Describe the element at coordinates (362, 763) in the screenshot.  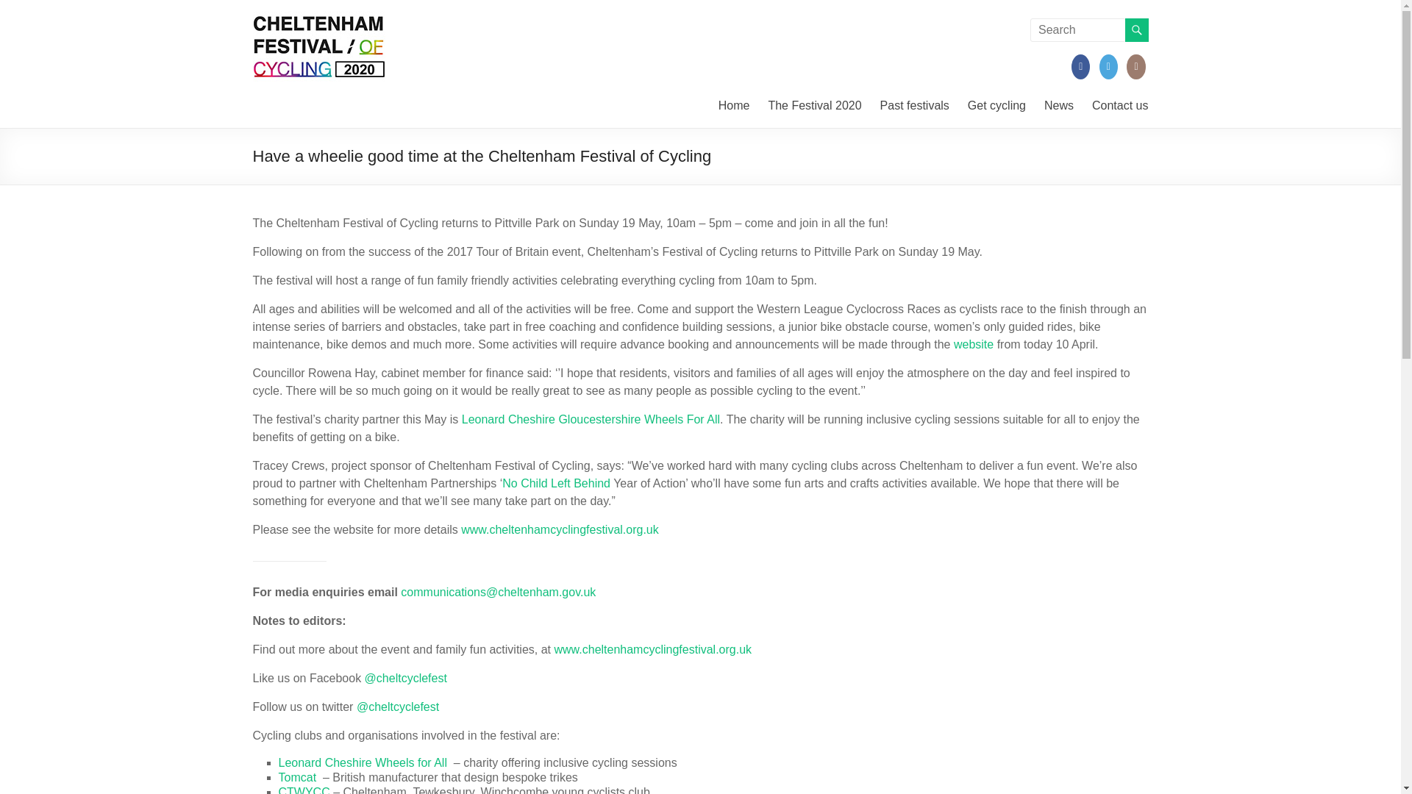
I see `Leonard Cheshire Wheels for All` at that location.